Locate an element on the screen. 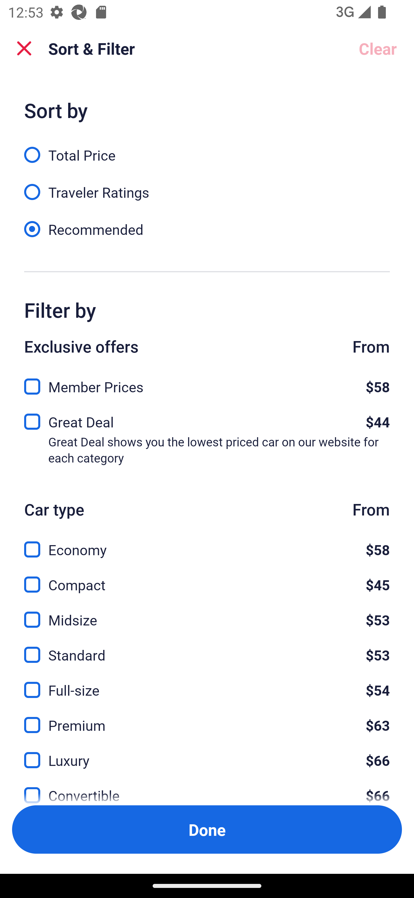 The image size is (414, 898). Economy, $58 Economy $58 is located at coordinates (207, 543).